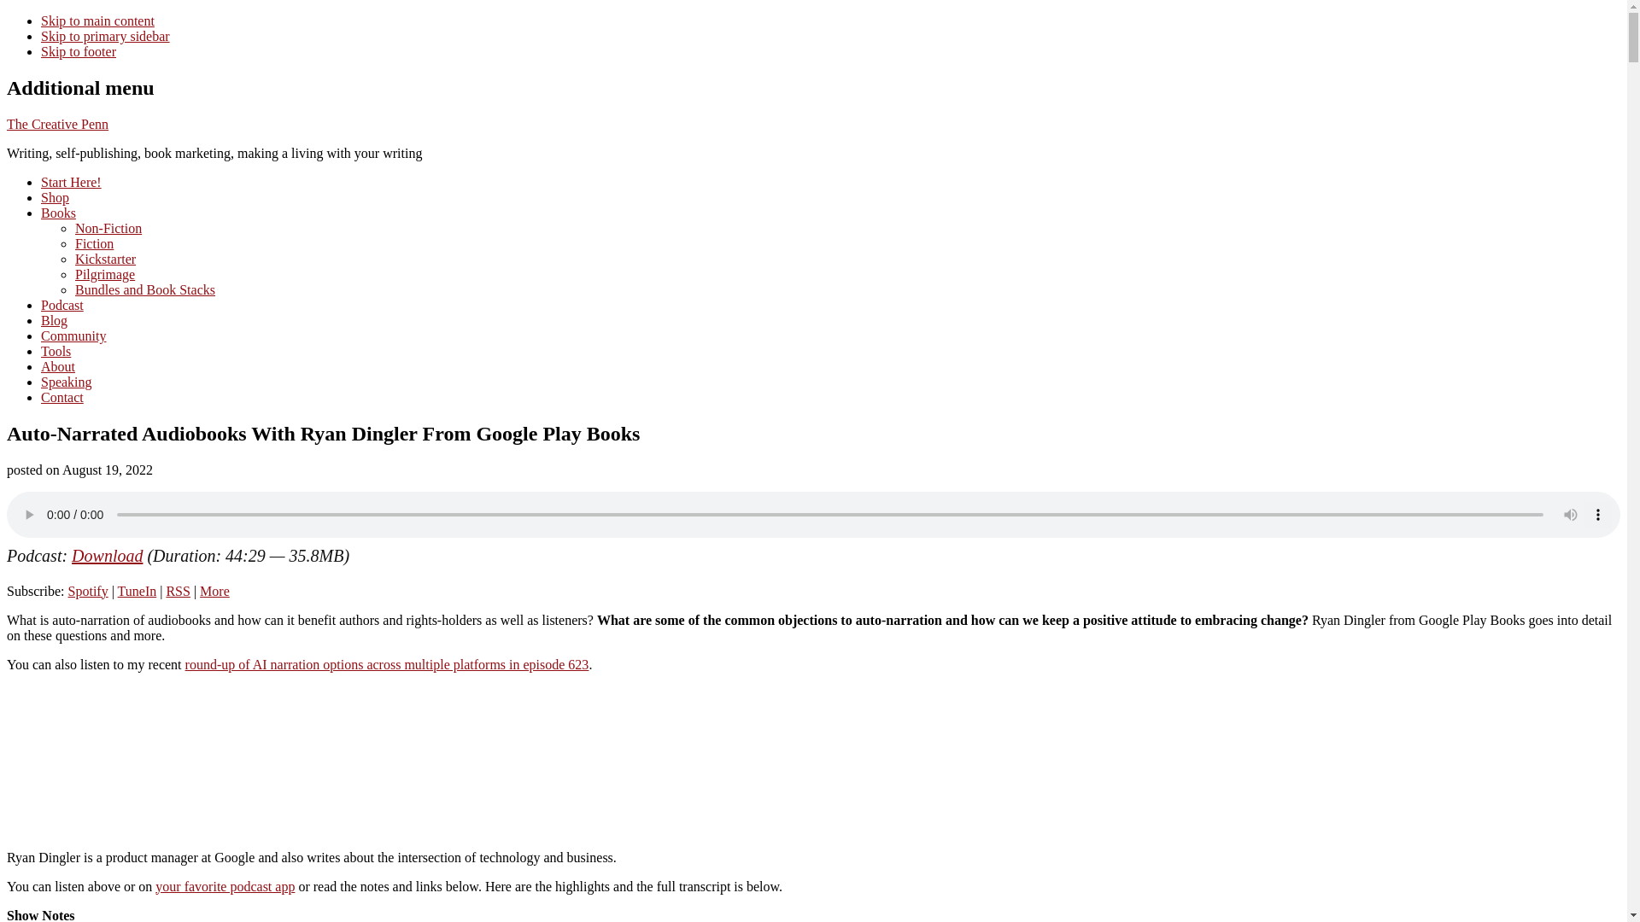  I want to click on Shop, so click(55, 196).